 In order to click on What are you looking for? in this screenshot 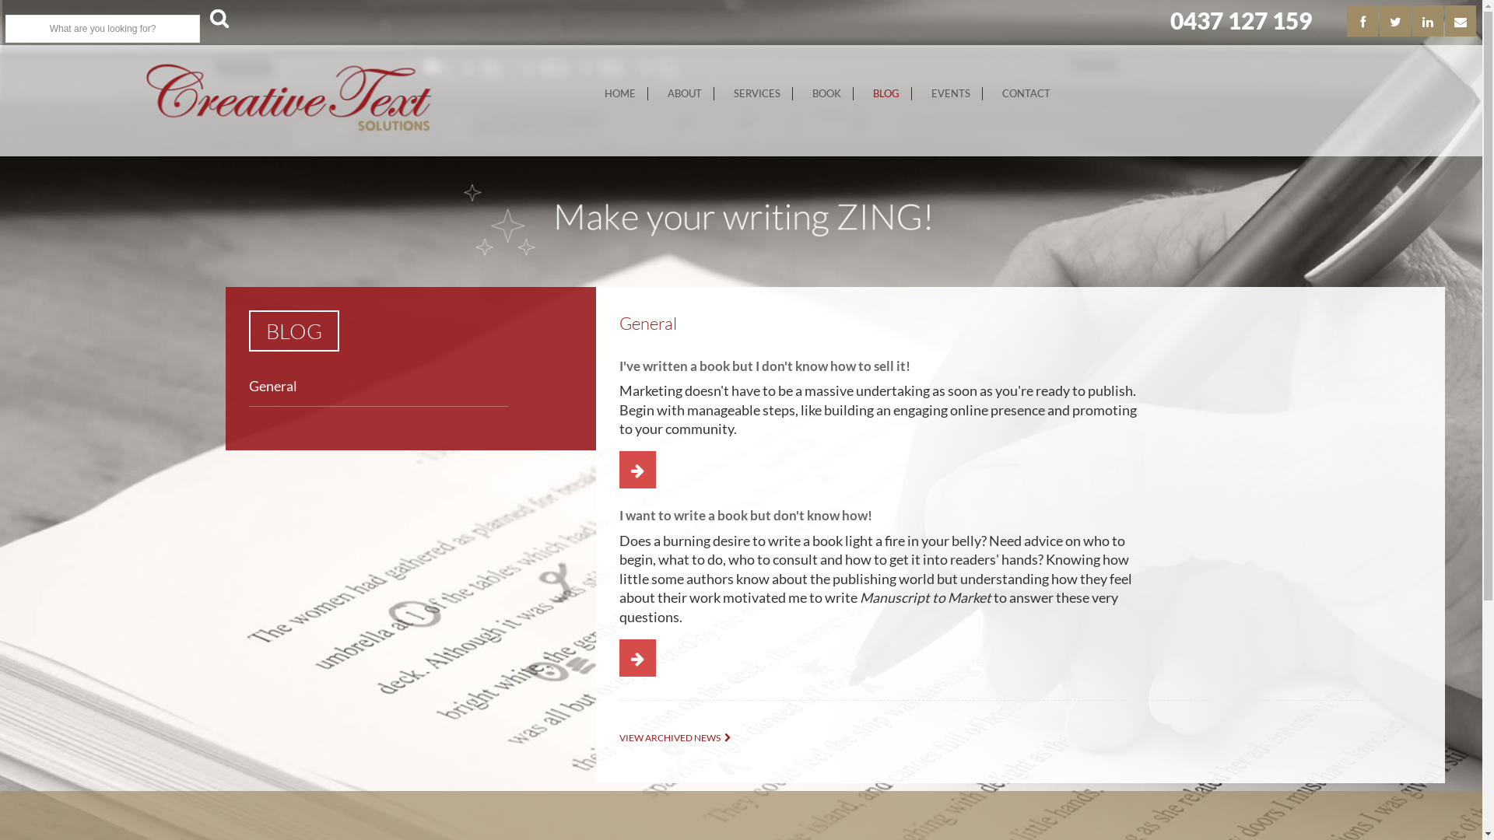, I will do `click(103, 29)`.